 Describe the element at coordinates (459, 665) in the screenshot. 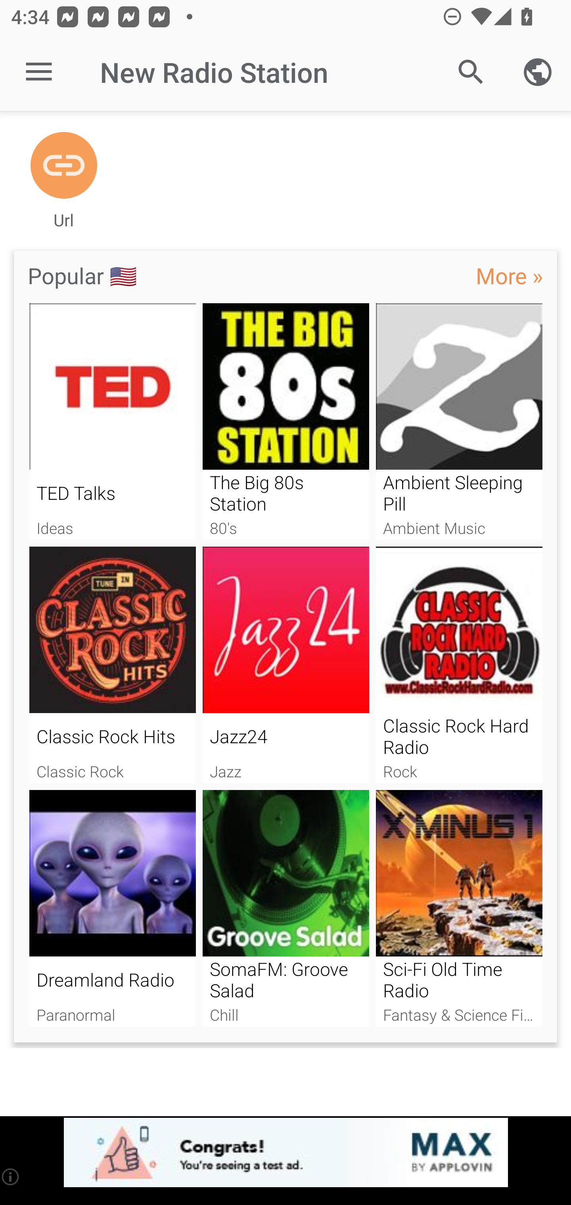

I see `Classic Rock Hard Radio Rock` at that location.